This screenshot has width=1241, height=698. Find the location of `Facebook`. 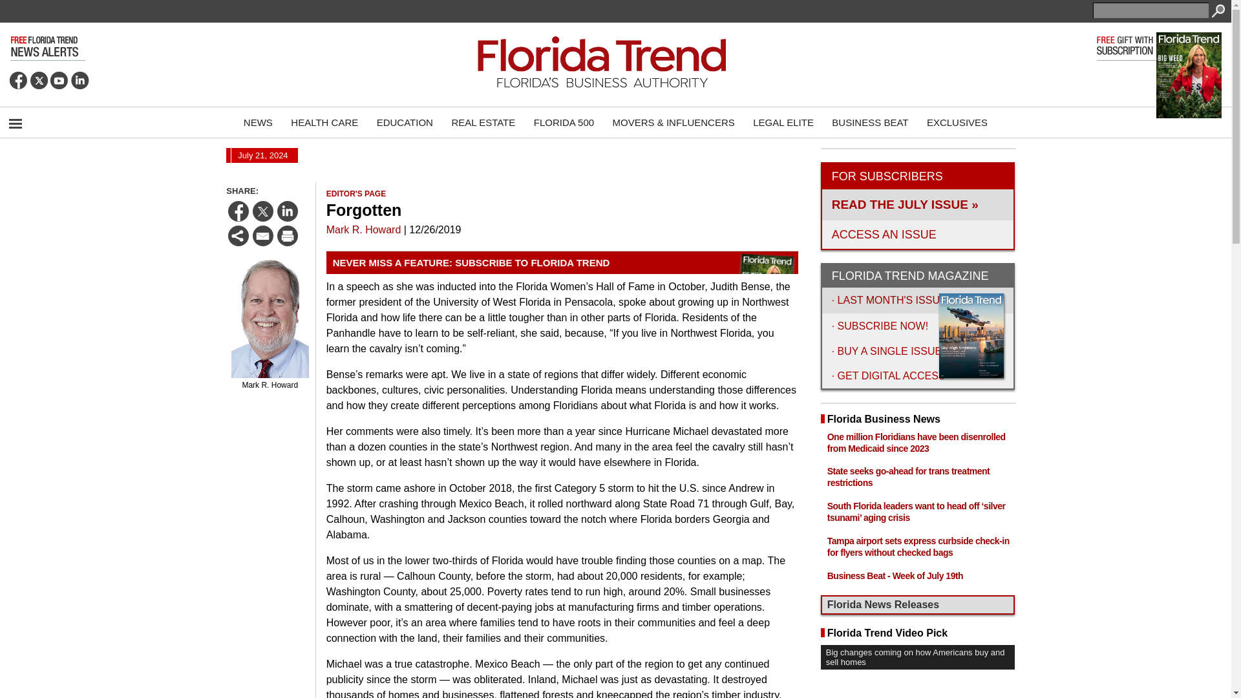

Facebook is located at coordinates (18, 80).